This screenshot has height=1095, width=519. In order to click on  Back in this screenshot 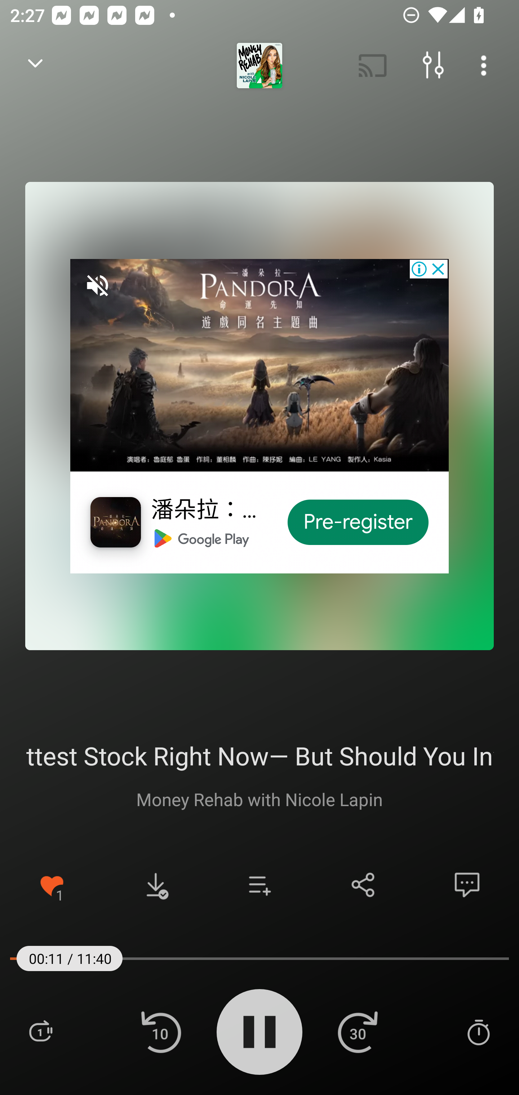, I will do `click(35, 66)`.